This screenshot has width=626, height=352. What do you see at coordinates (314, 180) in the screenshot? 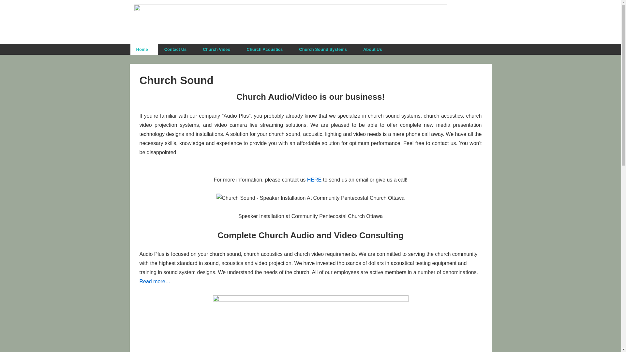
I see `HERE` at bounding box center [314, 180].